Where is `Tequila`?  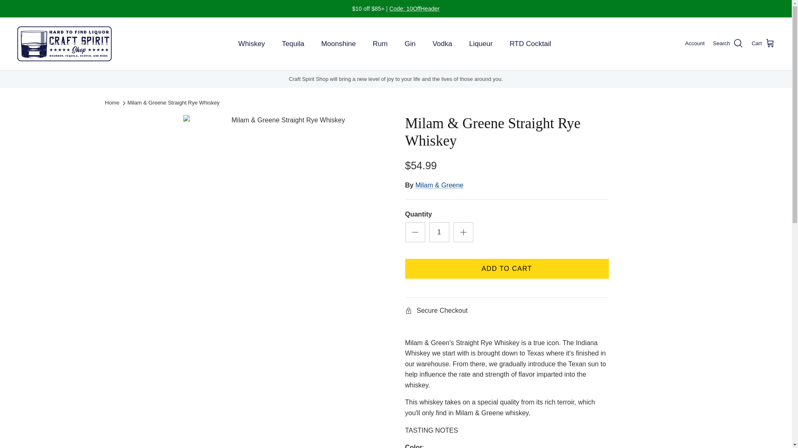 Tequila is located at coordinates (293, 44).